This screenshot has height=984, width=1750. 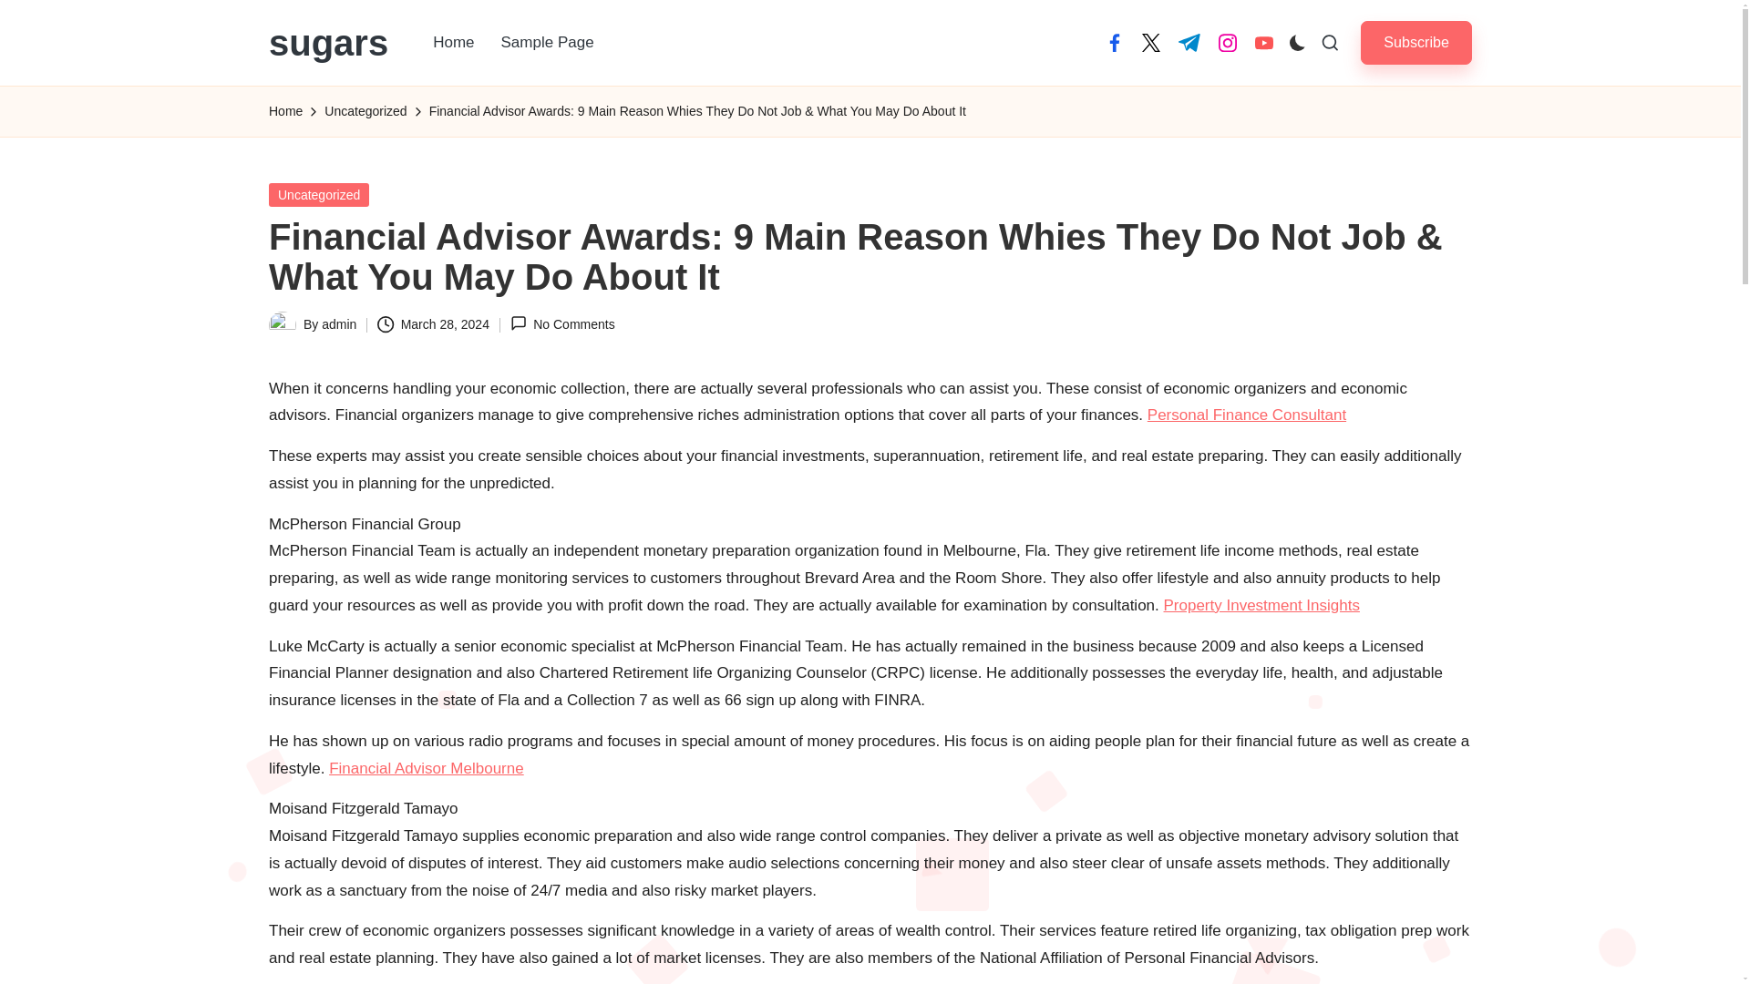 What do you see at coordinates (339, 323) in the screenshot?
I see `admin` at bounding box center [339, 323].